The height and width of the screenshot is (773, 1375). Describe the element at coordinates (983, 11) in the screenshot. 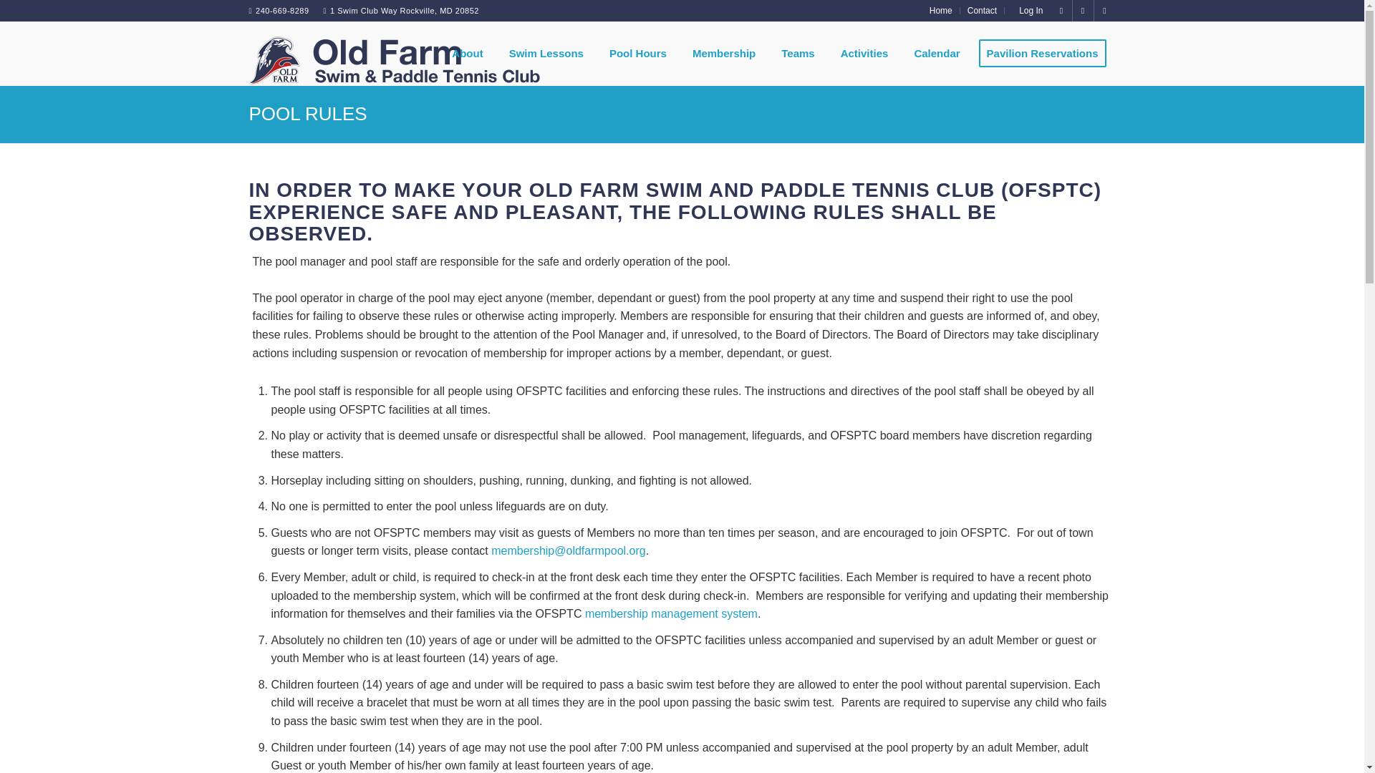

I see `Contact` at that location.